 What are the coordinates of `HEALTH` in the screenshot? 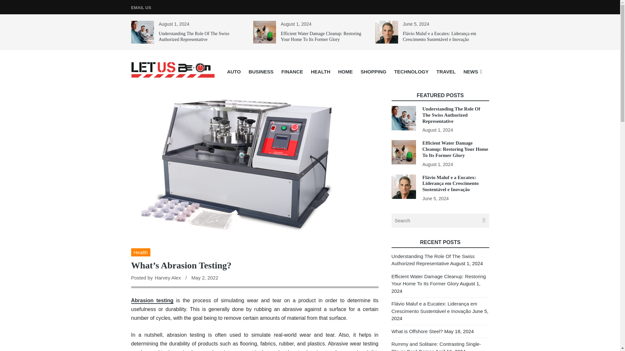 It's located at (320, 71).